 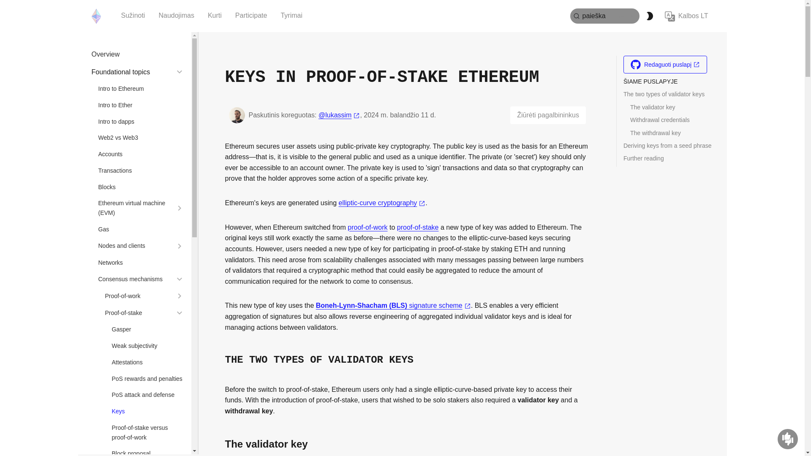 I want to click on Naudojimas, so click(x=176, y=16).